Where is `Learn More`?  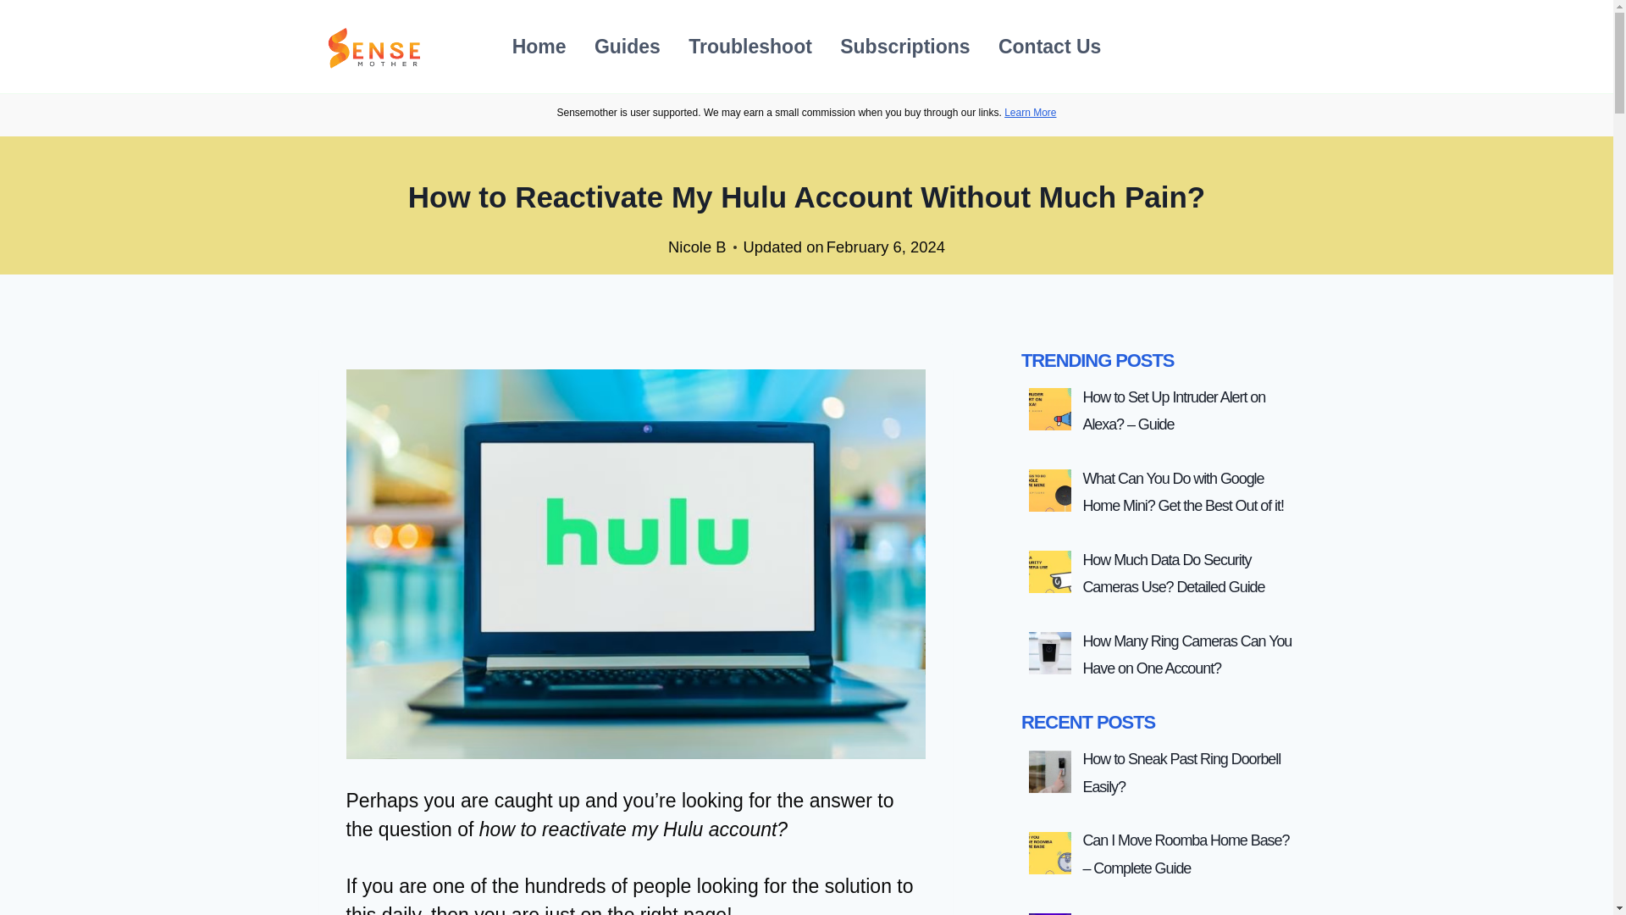
Learn More is located at coordinates (1030, 113).